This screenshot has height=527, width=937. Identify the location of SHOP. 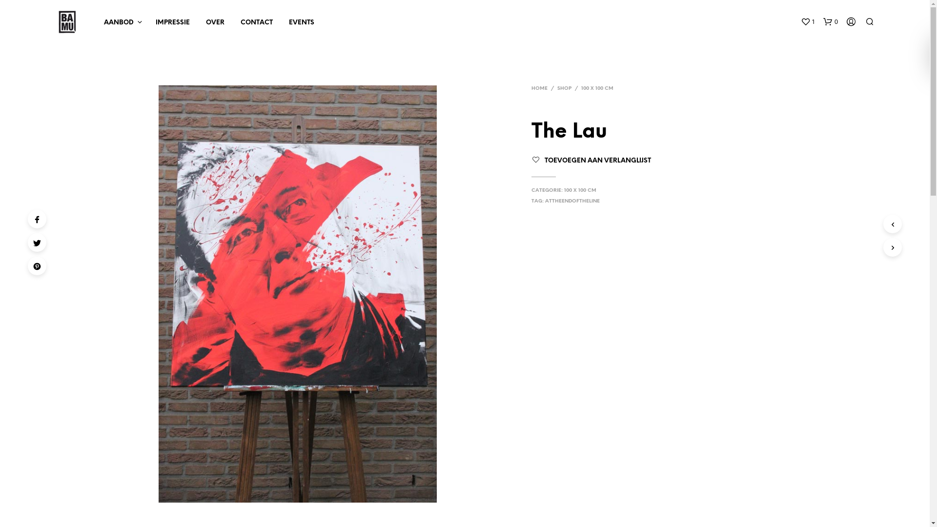
(564, 88).